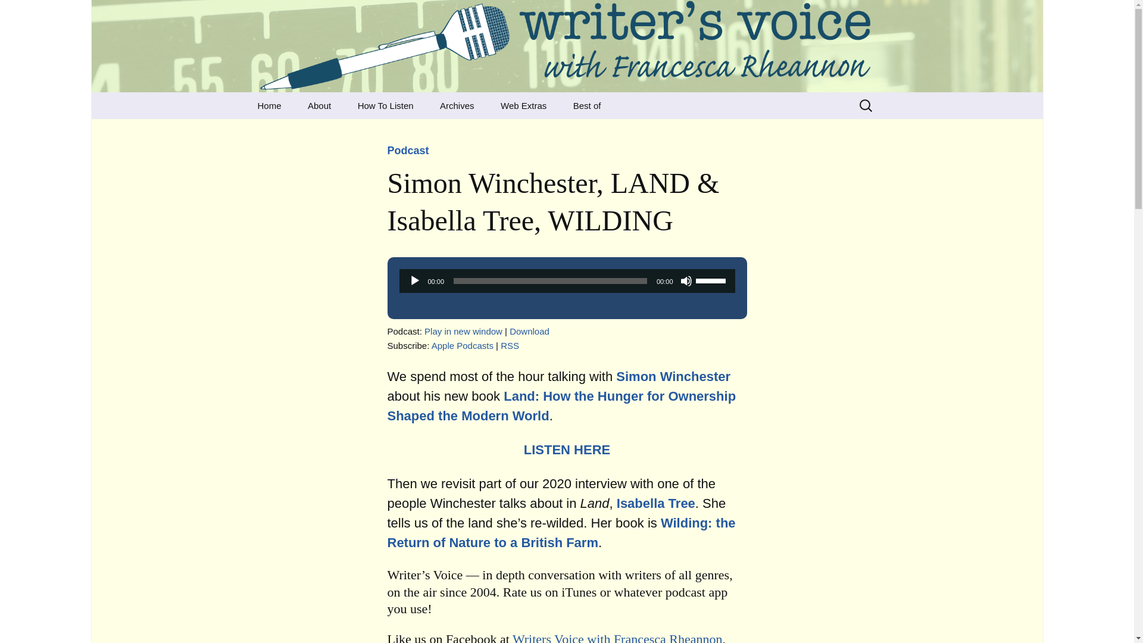 The image size is (1143, 643). What do you see at coordinates (561, 406) in the screenshot?
I see `Land: How the Hunger for Ownership Shaped the Modern World` at bounding box center [561, 406].